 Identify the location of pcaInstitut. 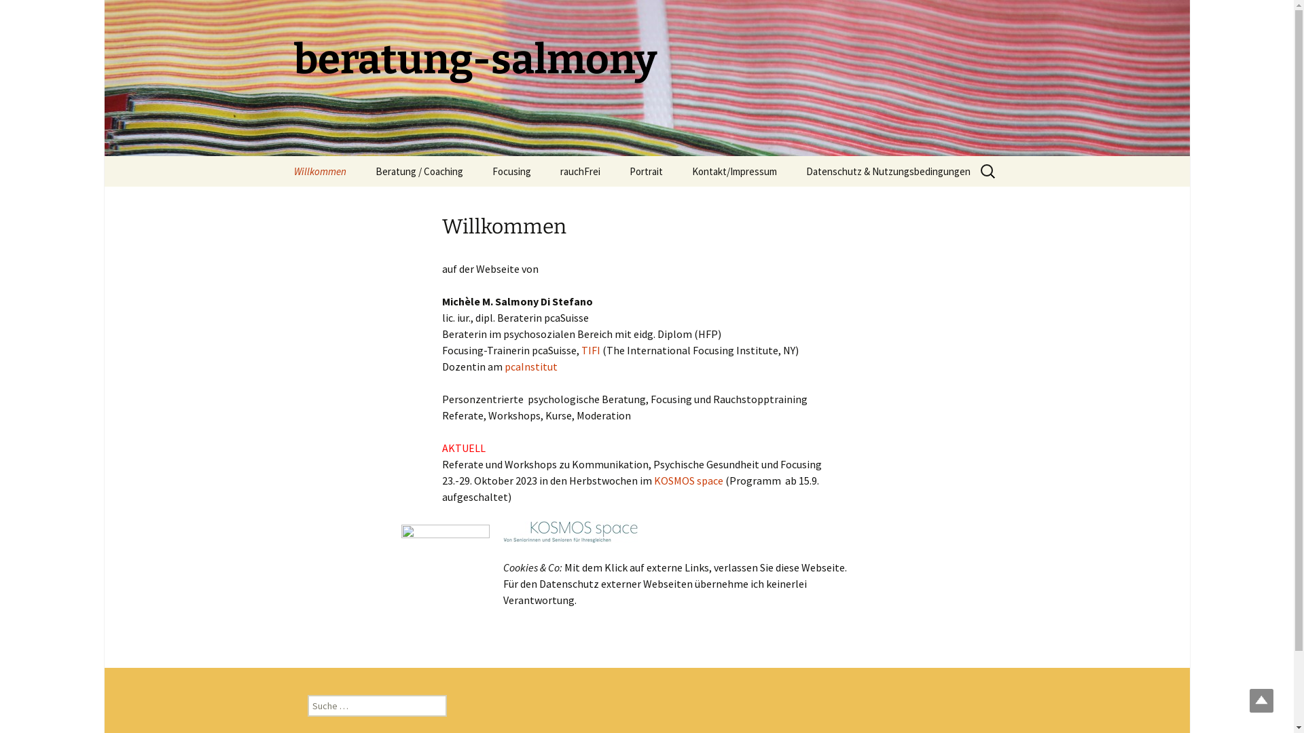
(530, 366).